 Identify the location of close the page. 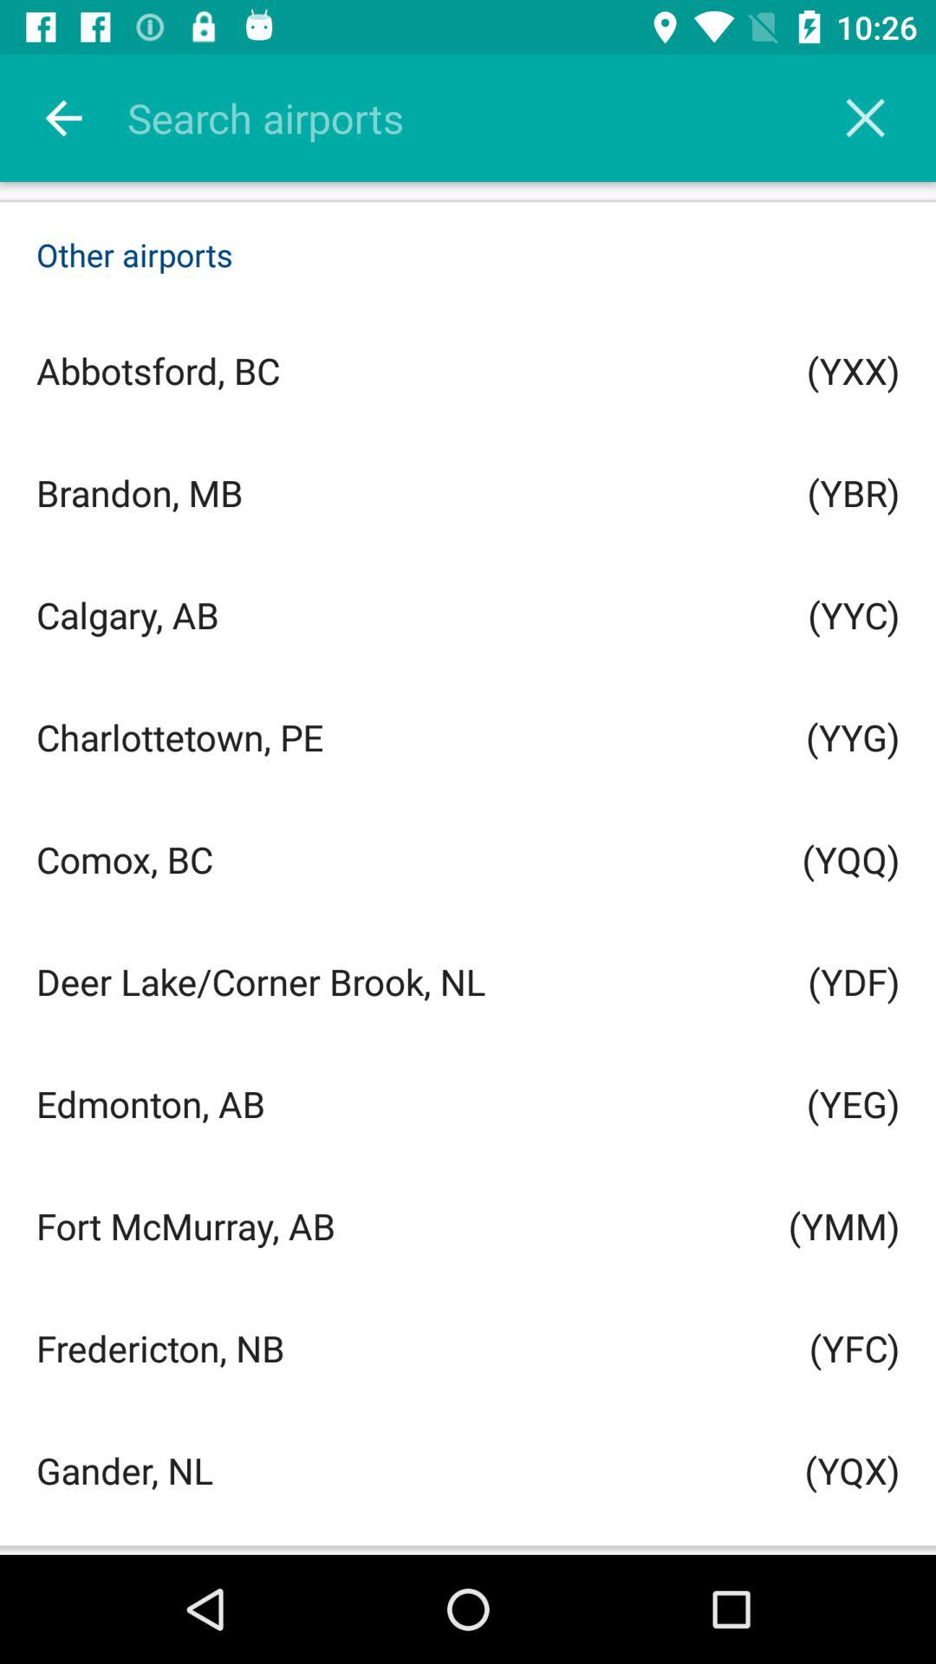
(865, 118).